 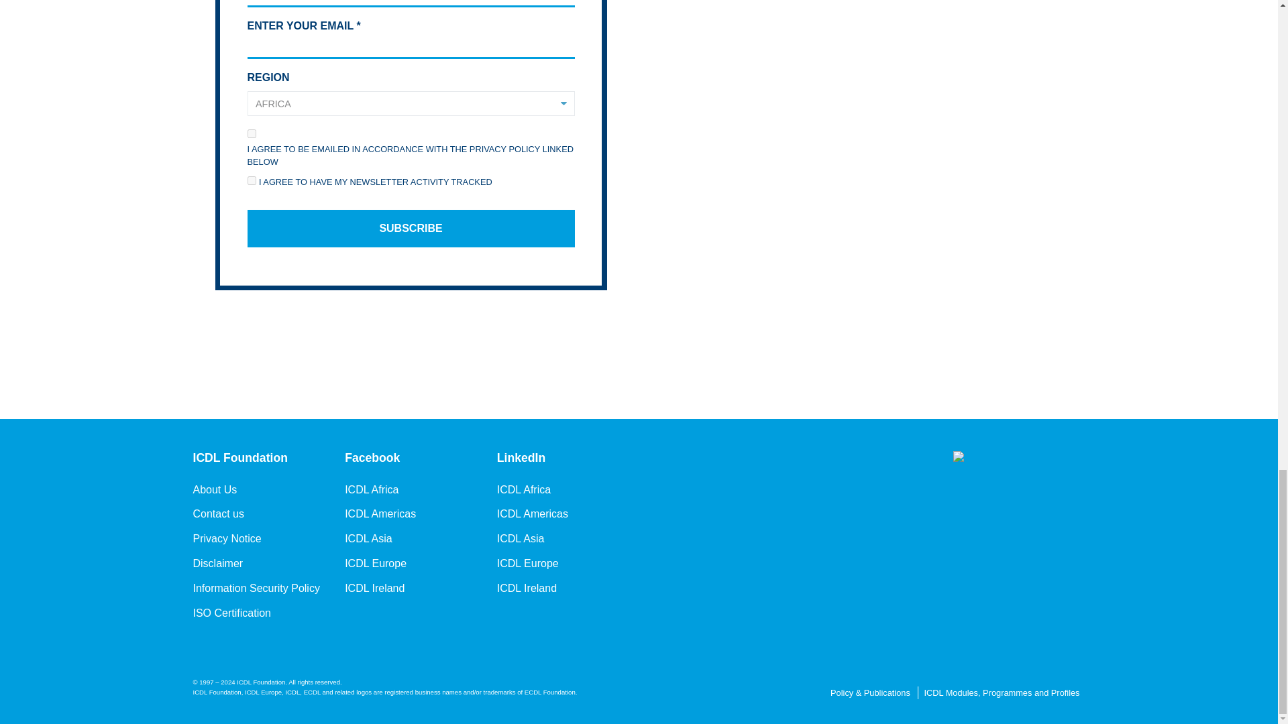 I want to click on Privacy Notice, so click(x=227, y=539).